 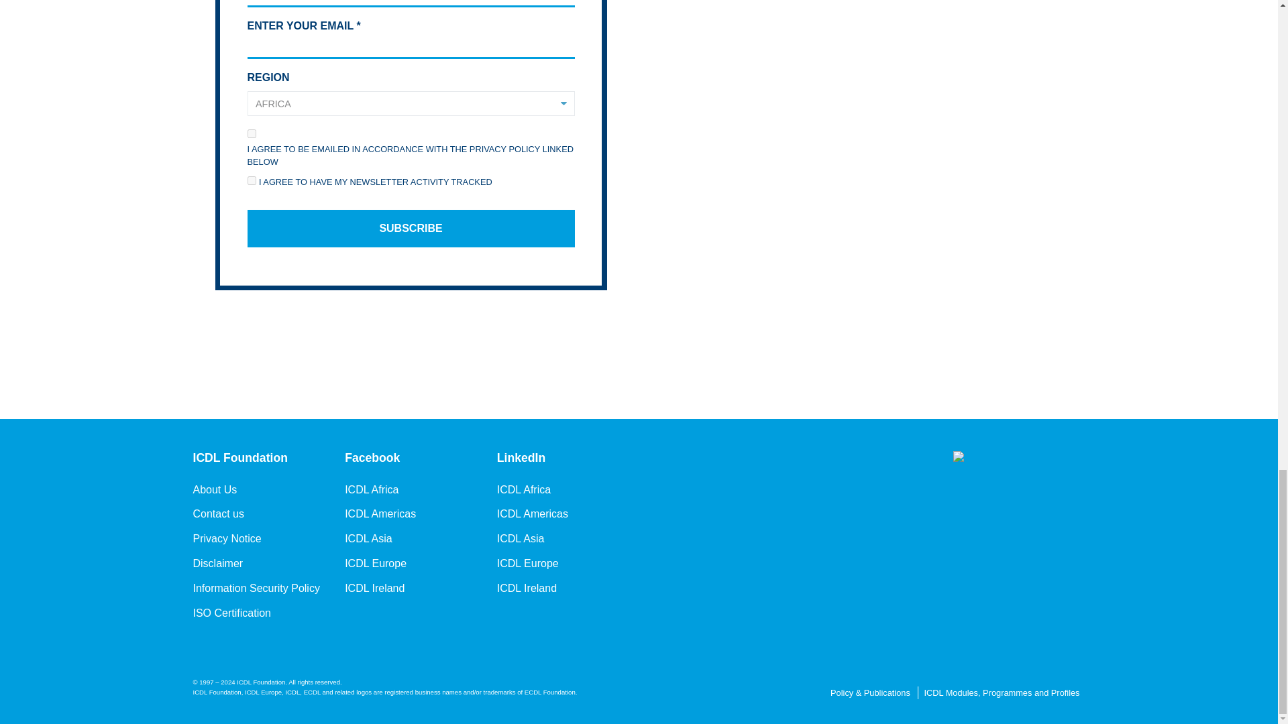 I want to click on Privacy Notice, so click(x=227, y=539).